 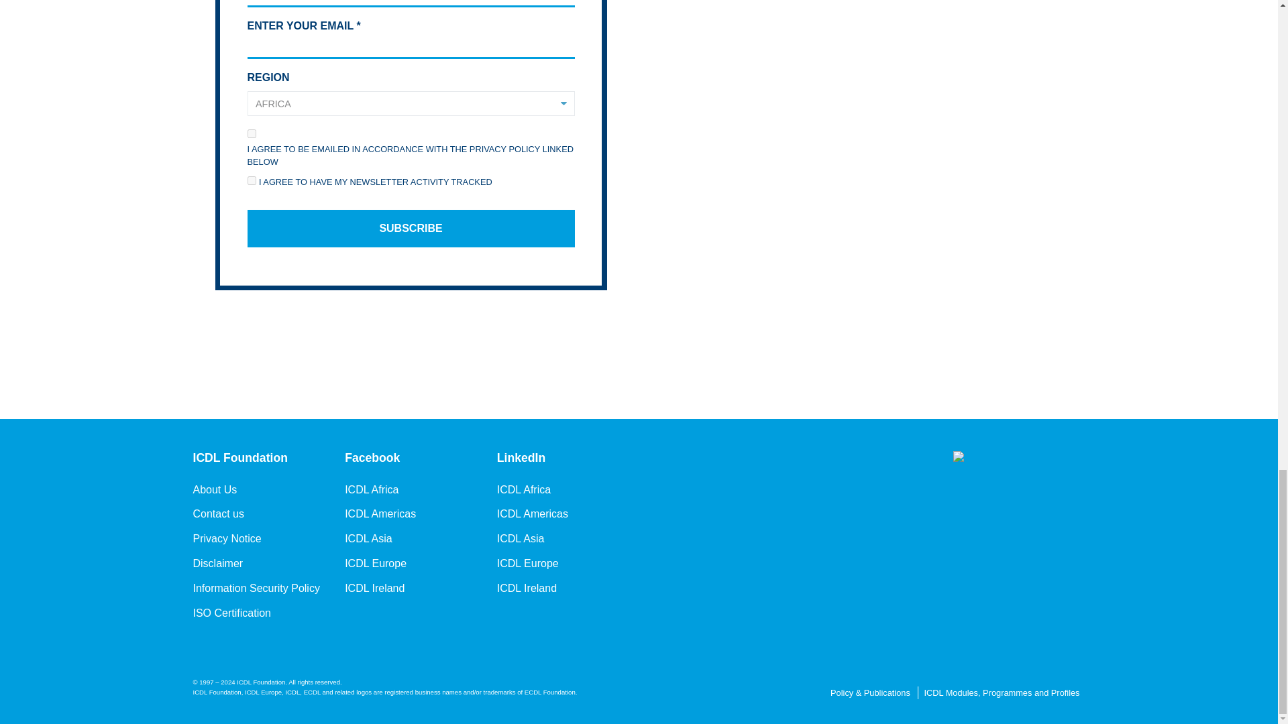 I want to click on Privacy Notice, so click(x=227, y=539).